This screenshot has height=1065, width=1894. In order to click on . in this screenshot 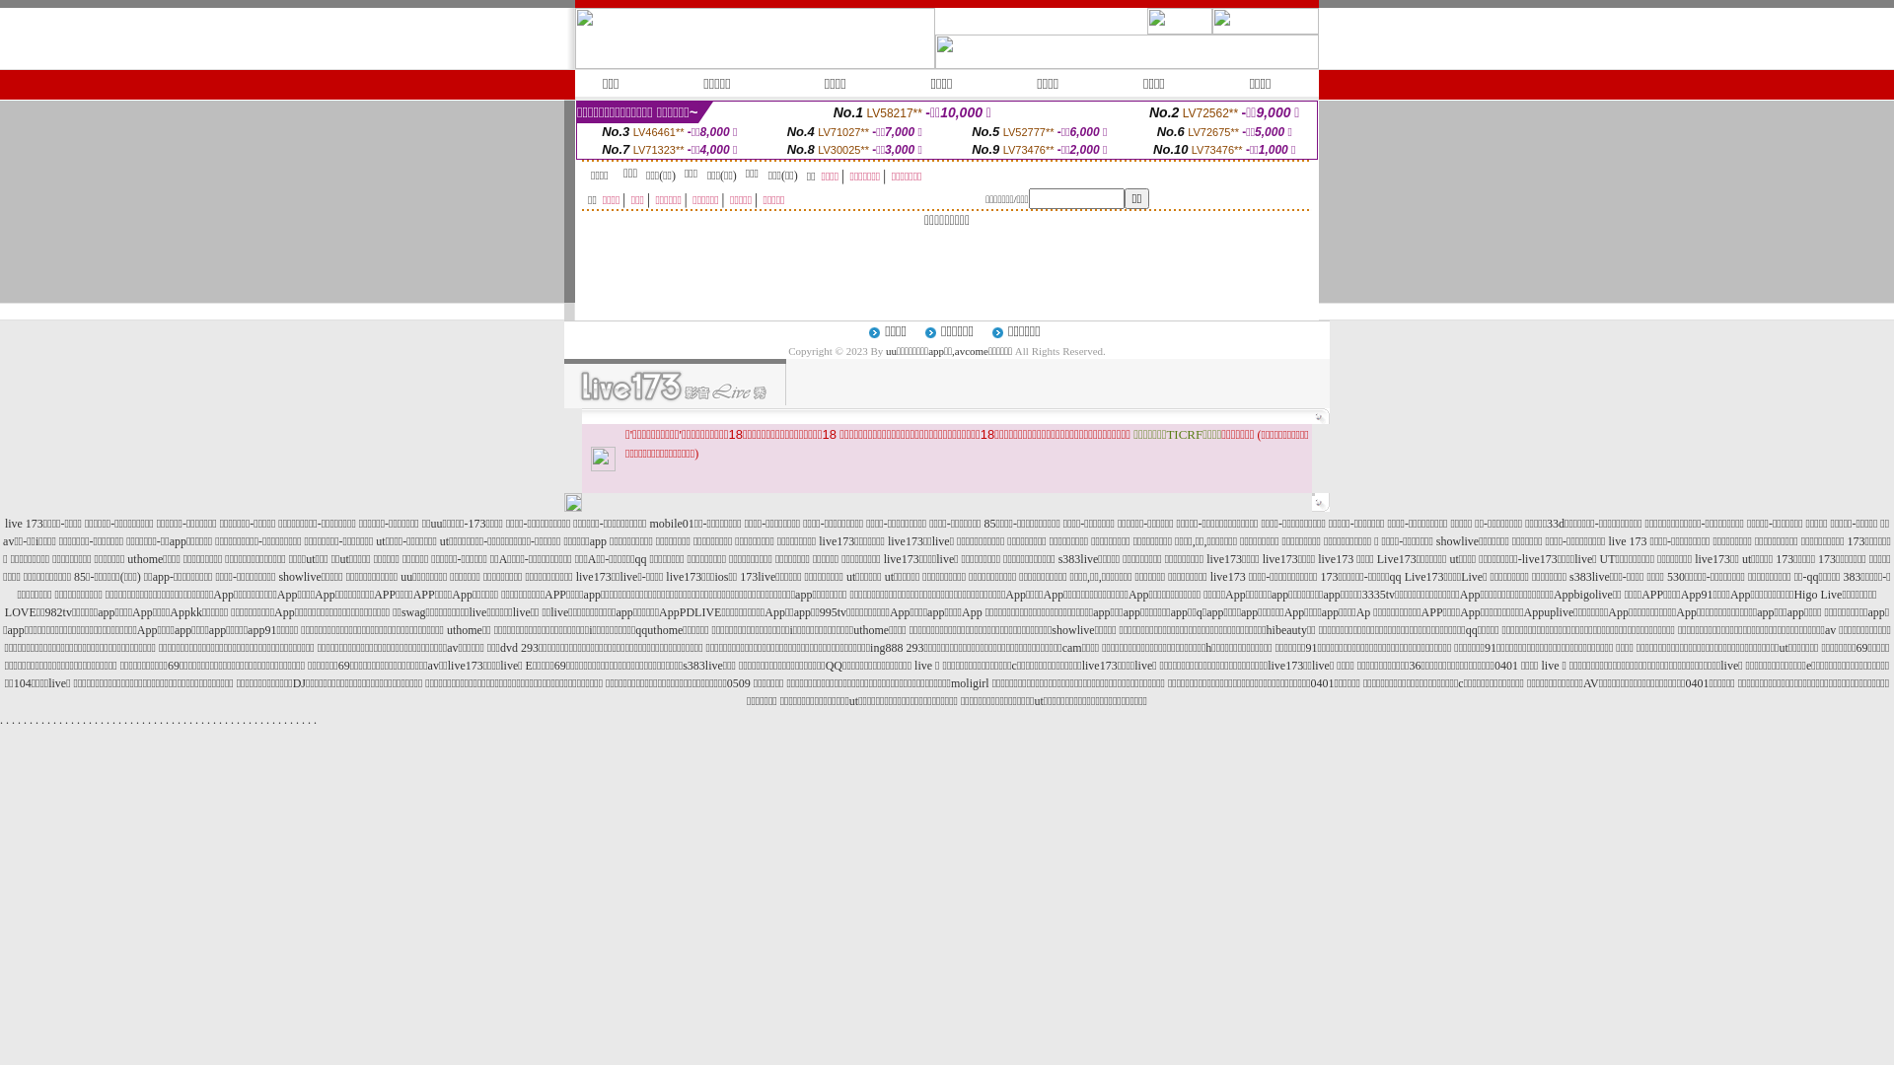, I will do `click(185, 720)`.